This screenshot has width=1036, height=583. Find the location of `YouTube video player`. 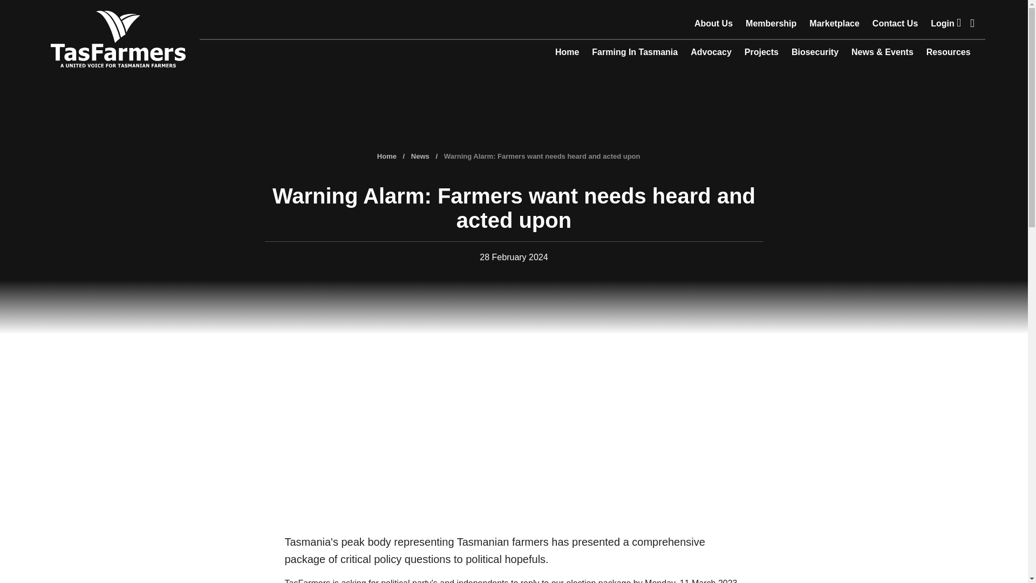

YouTube video player is located at coordinates (514, 435).